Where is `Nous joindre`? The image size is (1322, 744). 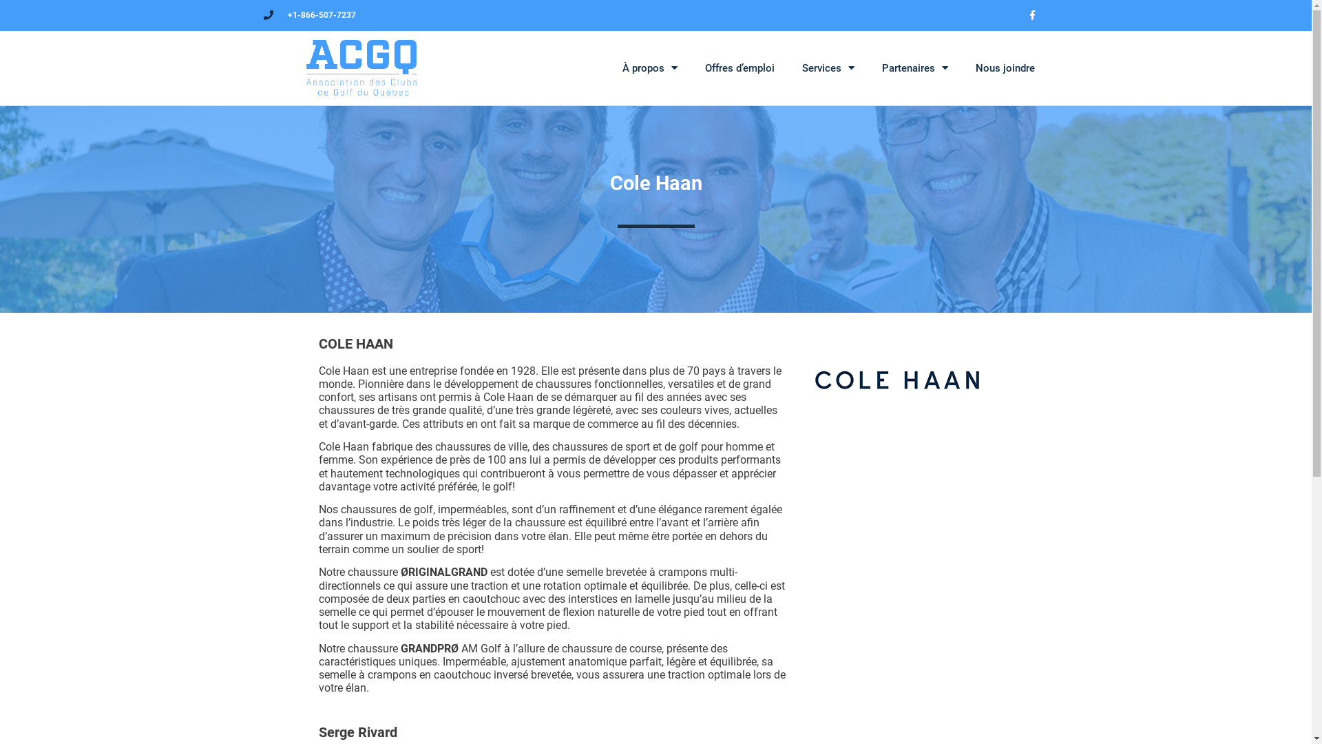
Nous joindre is located at coordinates (1005, 68).